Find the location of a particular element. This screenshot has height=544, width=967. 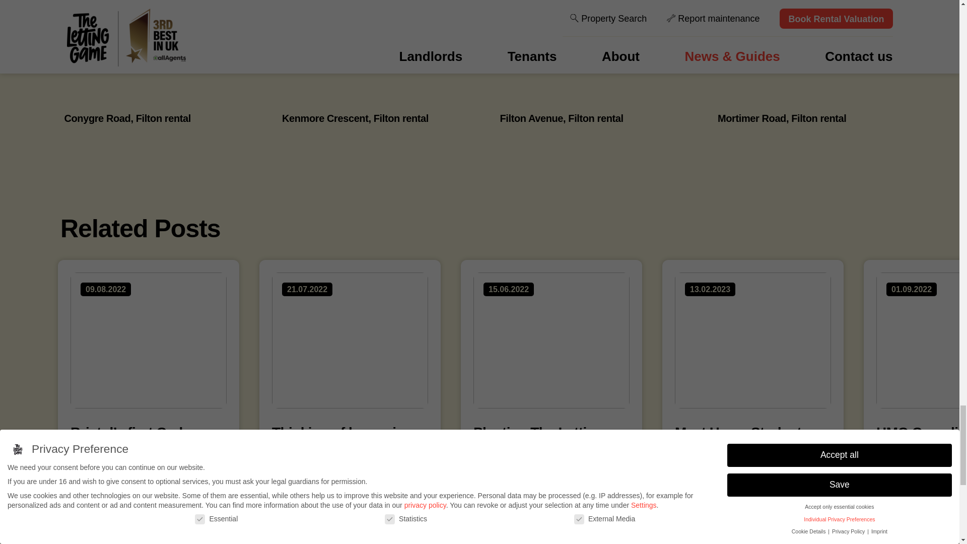

Read article is located at coordinates (514, 475).